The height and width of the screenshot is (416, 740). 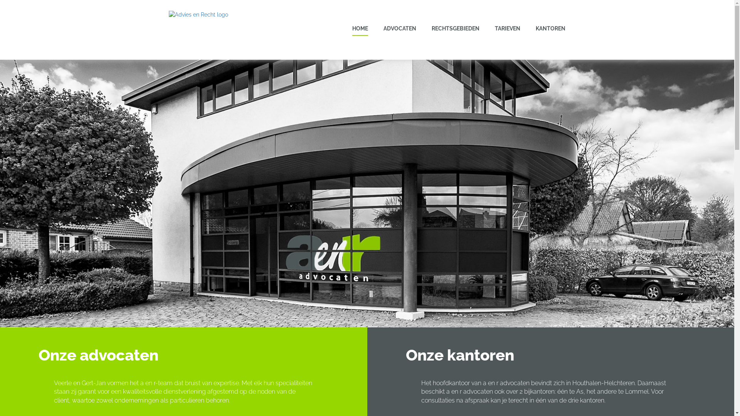 I want to click on KANTOREN, so click(x=550, y=29).